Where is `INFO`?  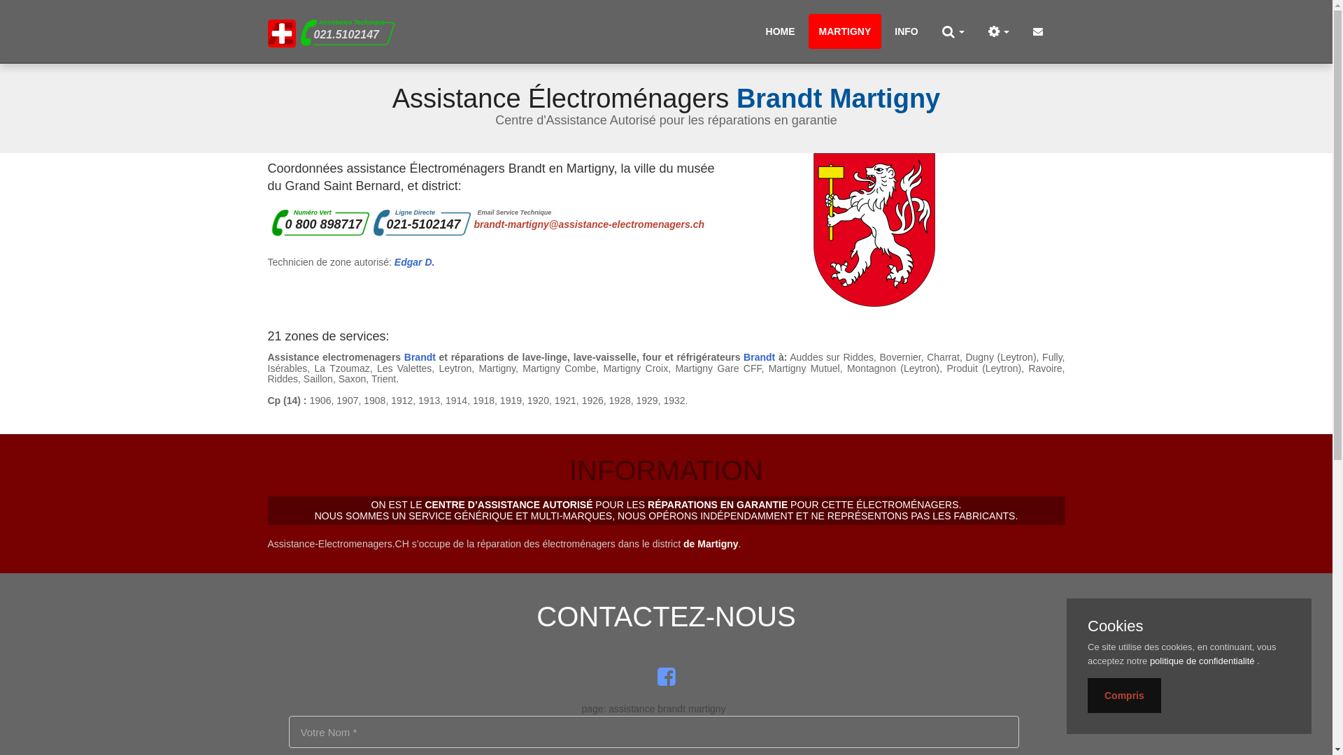
INFO is located at coordinates (907, 31).